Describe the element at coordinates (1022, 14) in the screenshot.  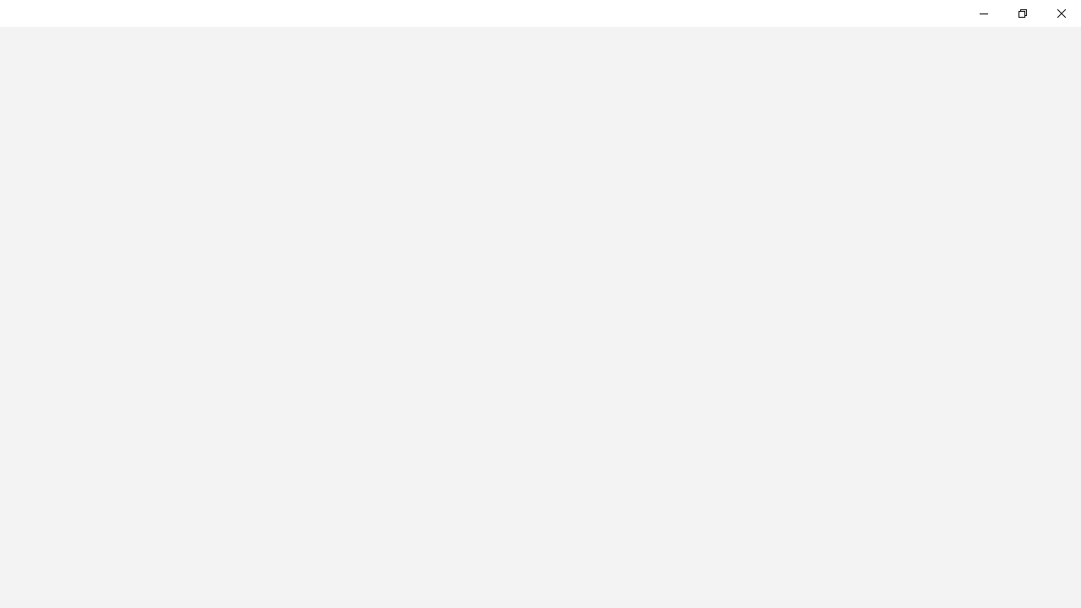
I see `Restore Feedback Hub` at that location.